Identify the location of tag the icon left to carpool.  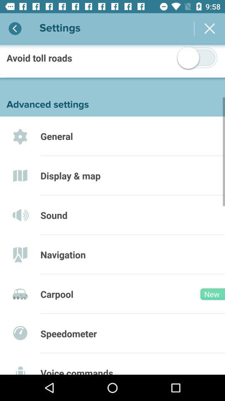
(20, 299).